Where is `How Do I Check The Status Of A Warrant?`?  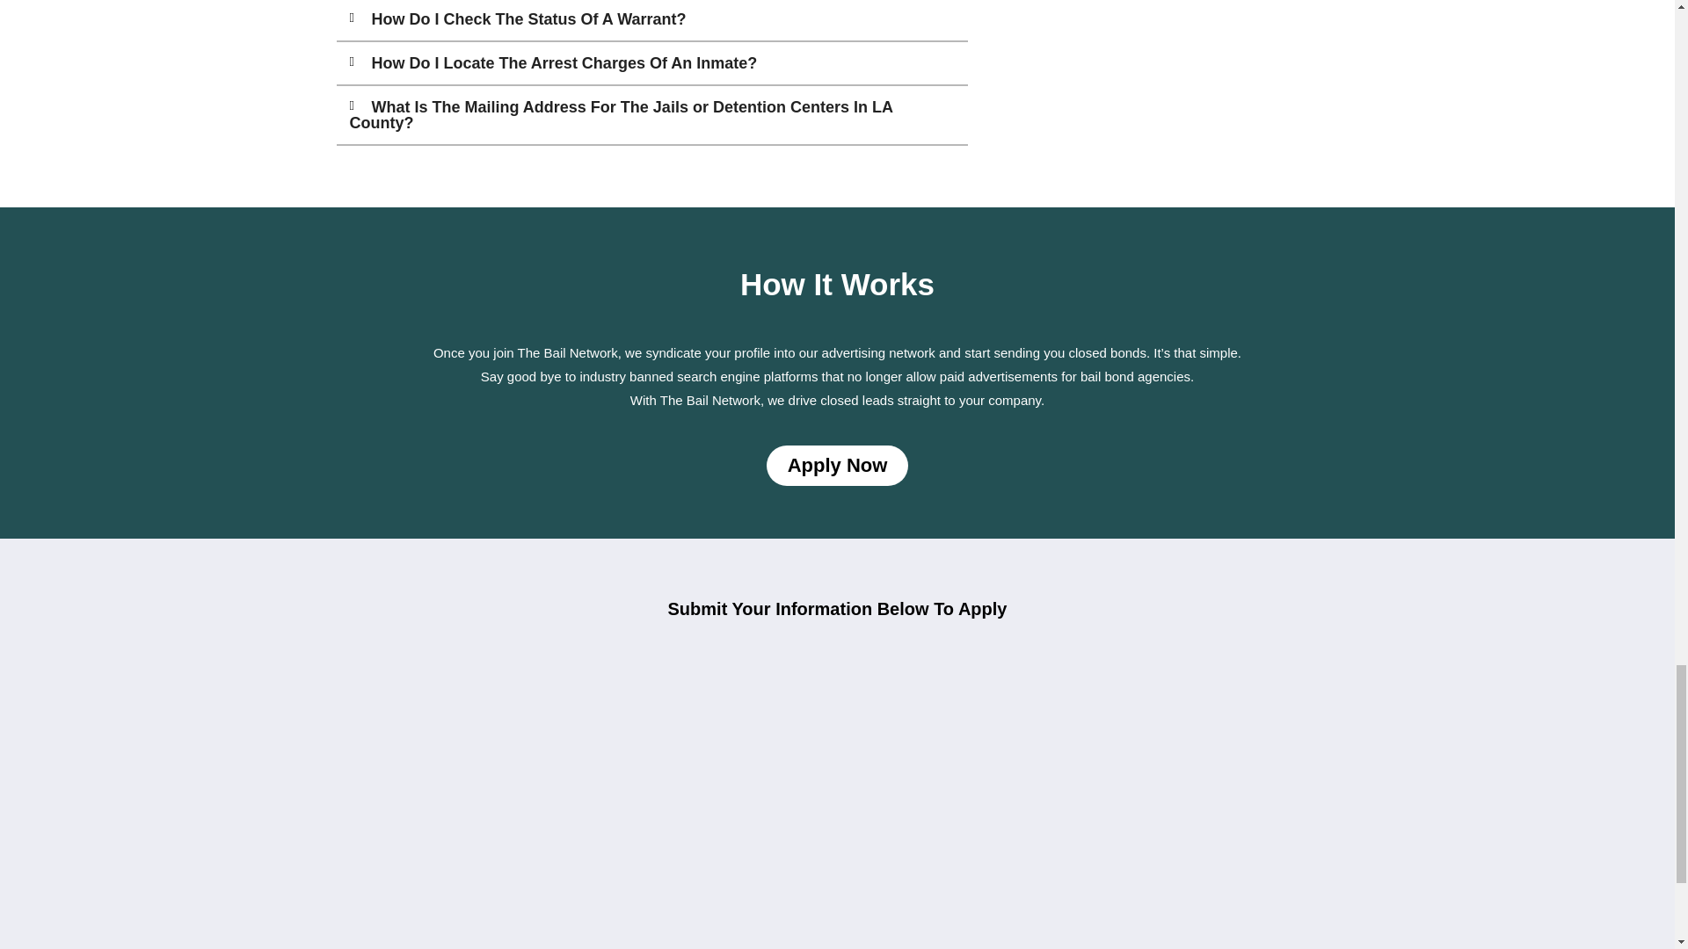
How Do I Check The Status Of A Warrant? is located at coordinates (527, 19).